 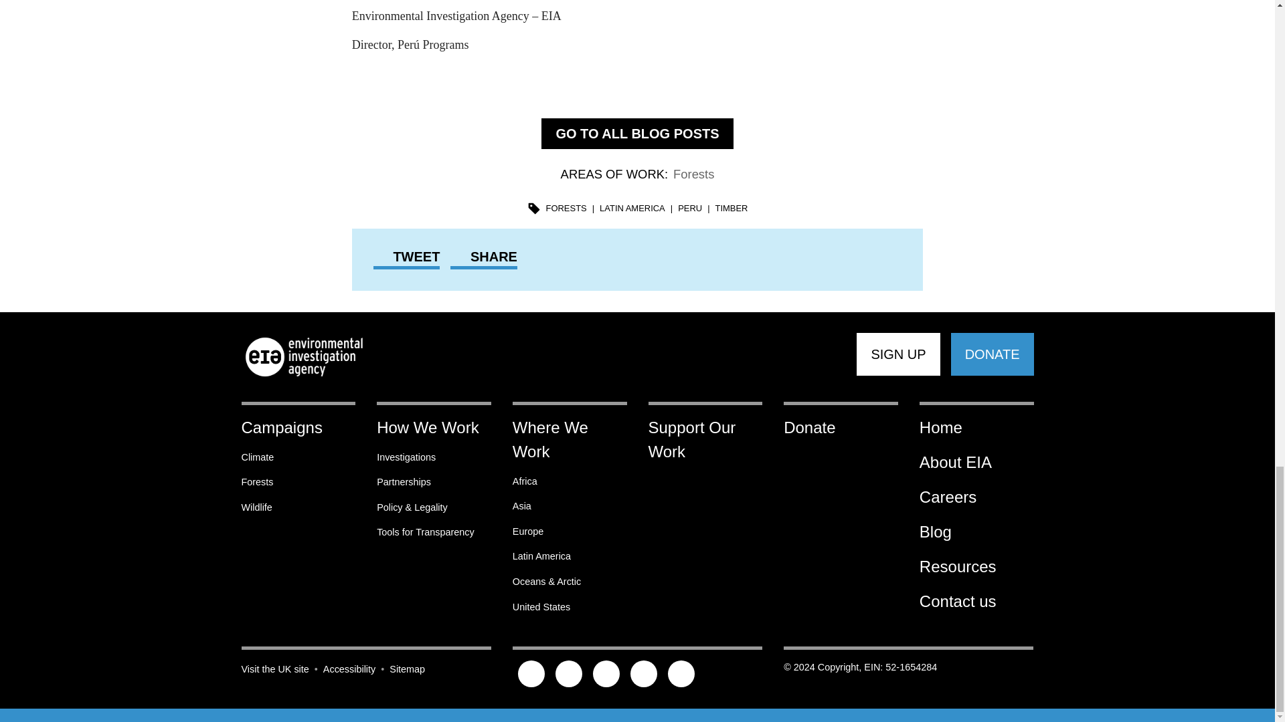 What do you see at coordinates (606, 675) in the screenshot?
I see `Instagram` at bounding box center [606, 675].